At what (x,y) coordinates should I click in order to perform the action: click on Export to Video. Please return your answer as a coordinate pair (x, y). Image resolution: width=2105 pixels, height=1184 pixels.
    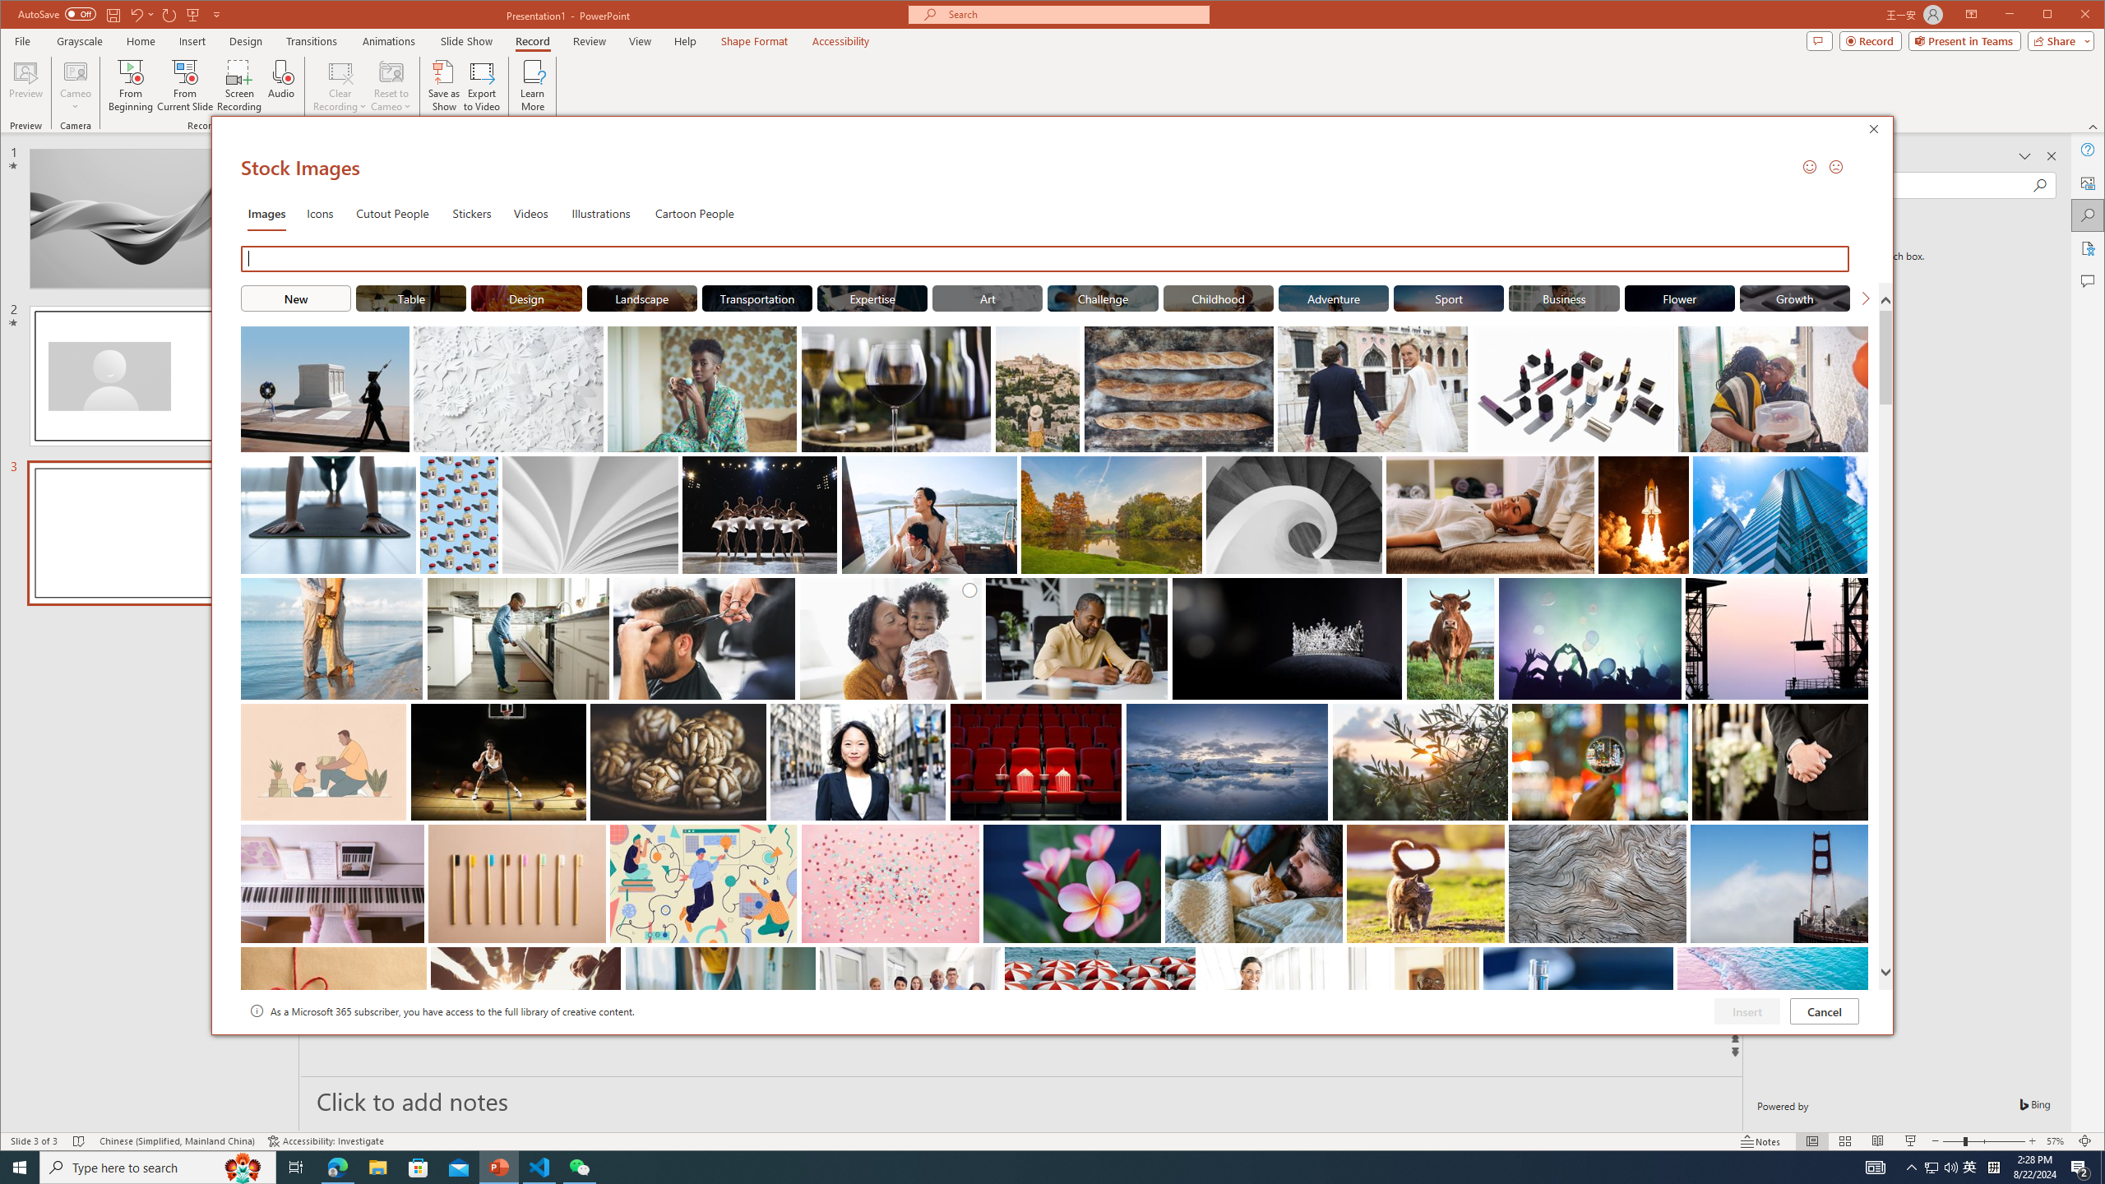
    Looking at the image, I should click on (483, 86).